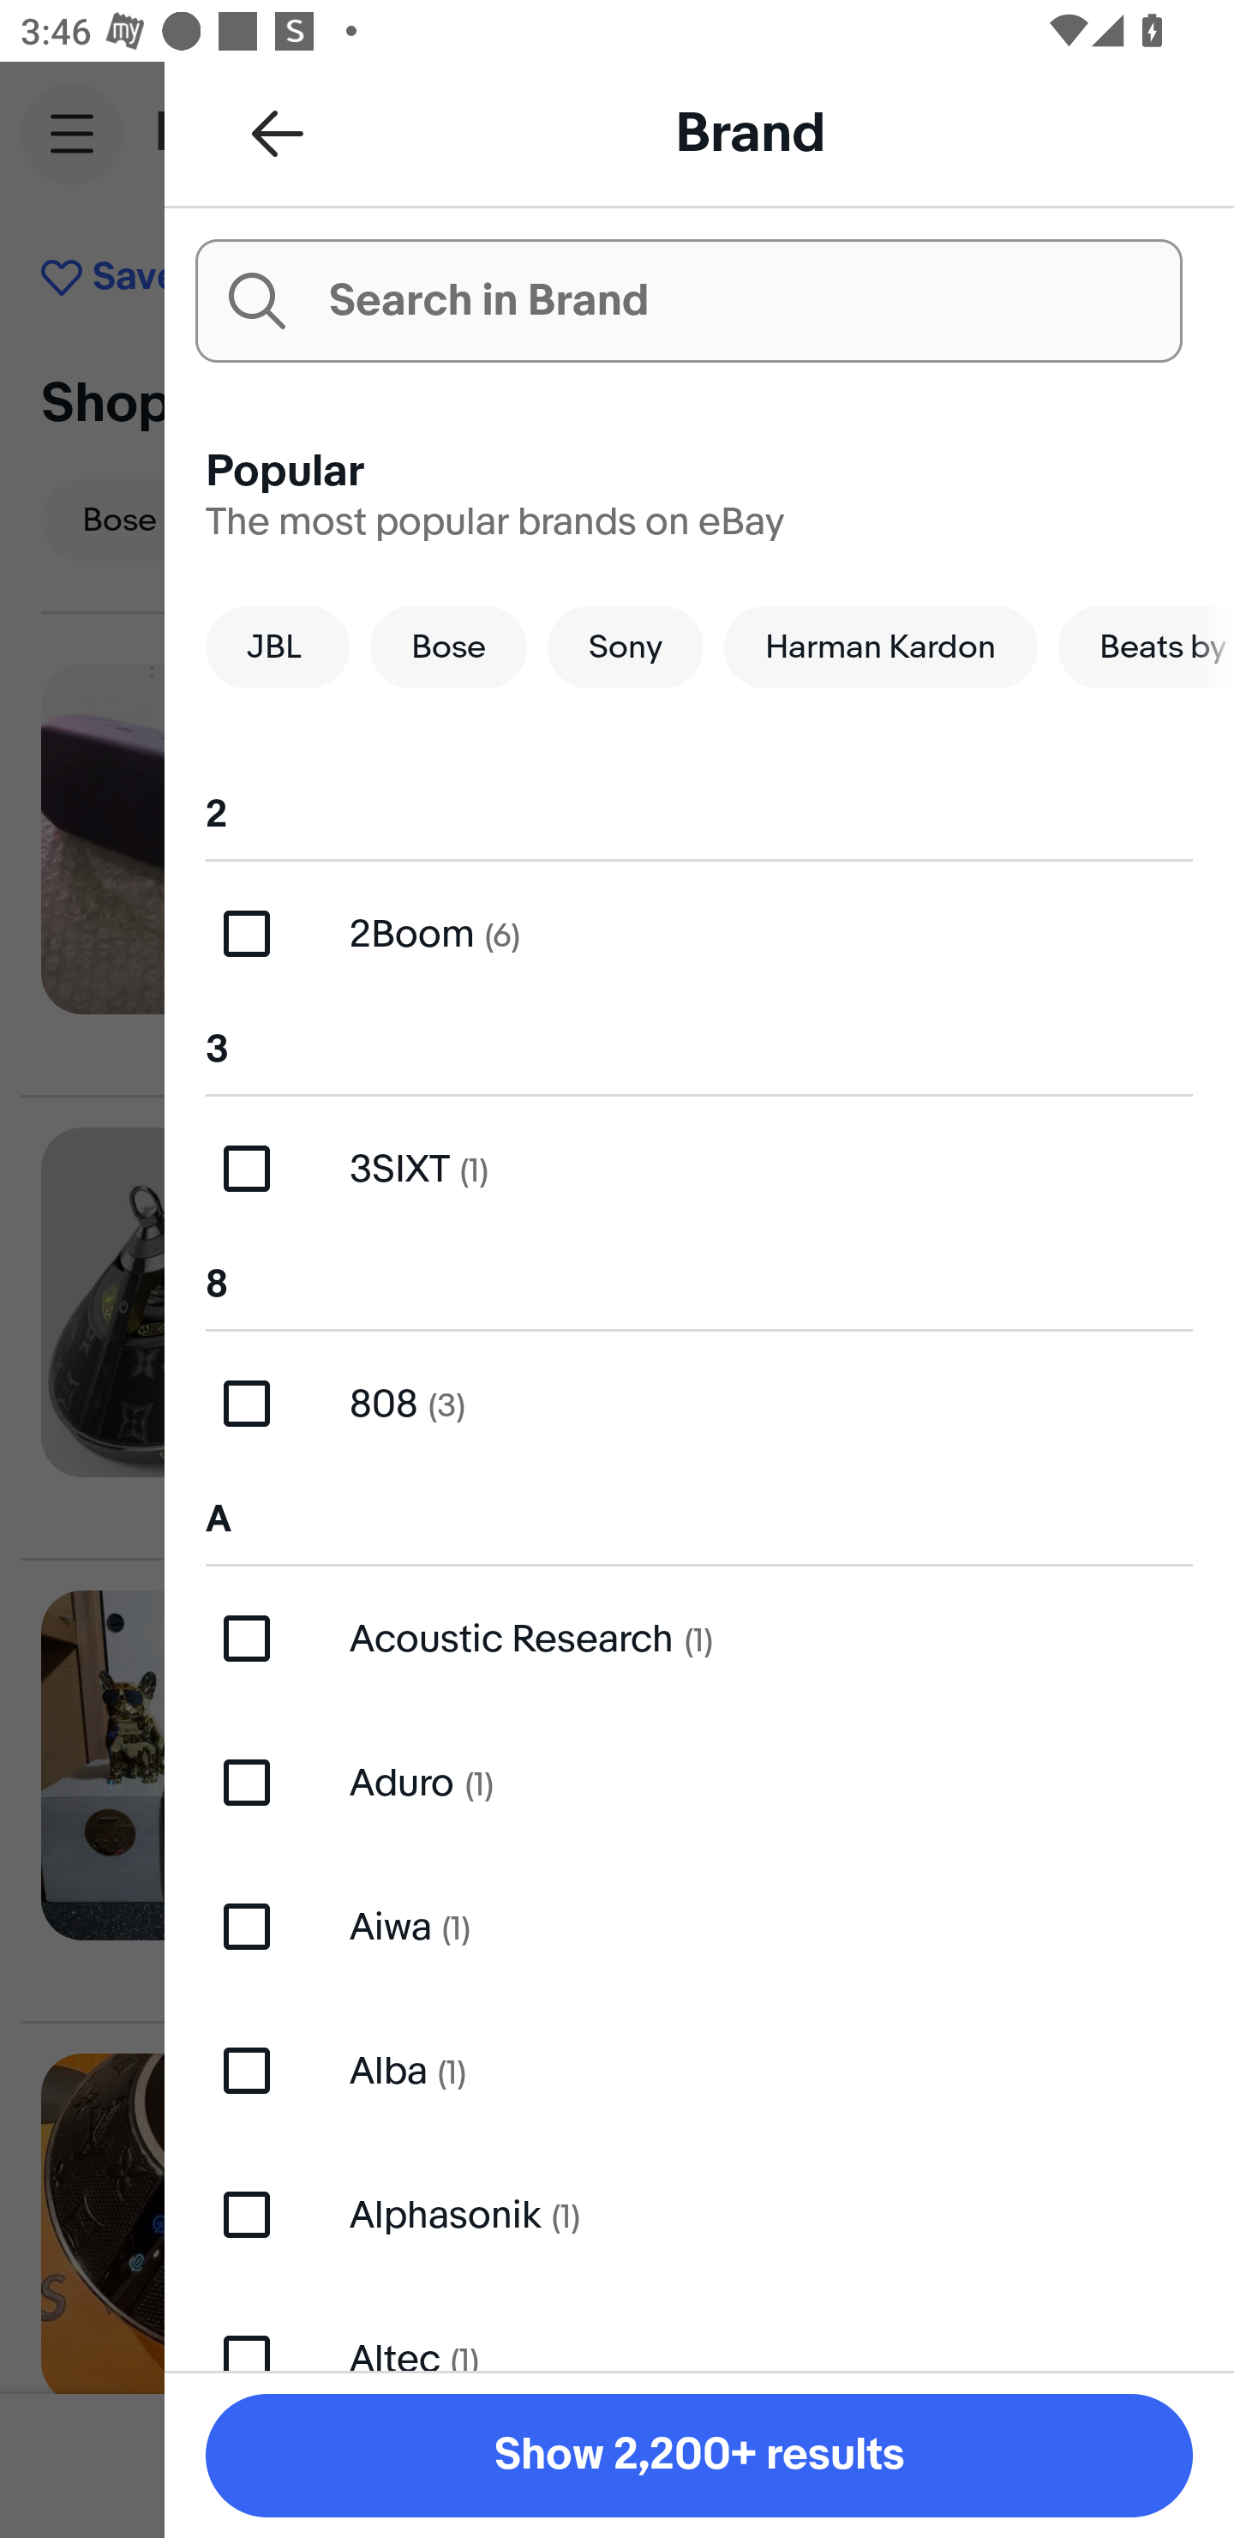 Image resolution: width=1234 pixels, height=2538 pixels. I want to click on Search in Brand, so click(688, 300).